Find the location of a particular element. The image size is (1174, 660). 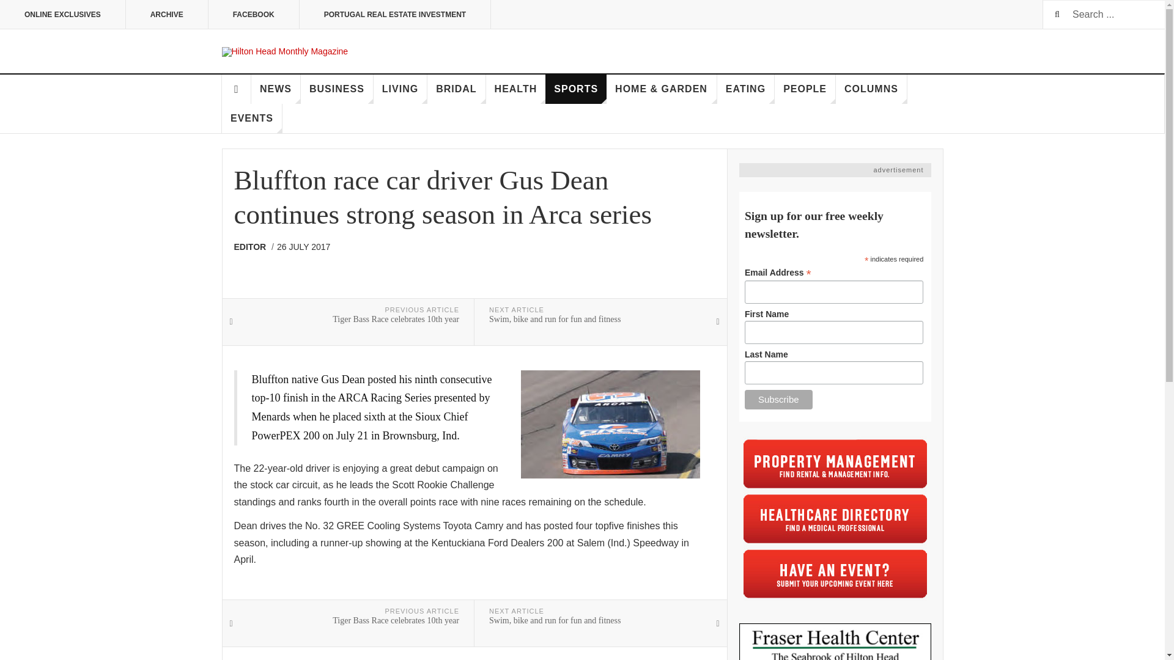

Subscribe is located at coordinates (778, 400).